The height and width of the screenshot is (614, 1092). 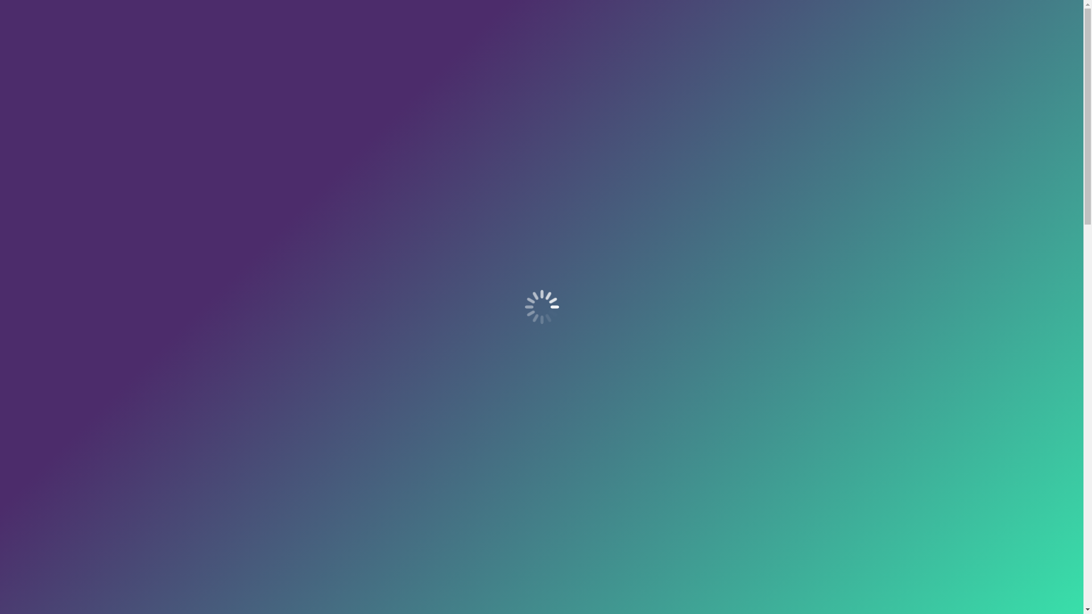 What do you see at coordinates (842, 10) in the screenshot?
I see `X page opens in new window` at bounding box center [842, 10].